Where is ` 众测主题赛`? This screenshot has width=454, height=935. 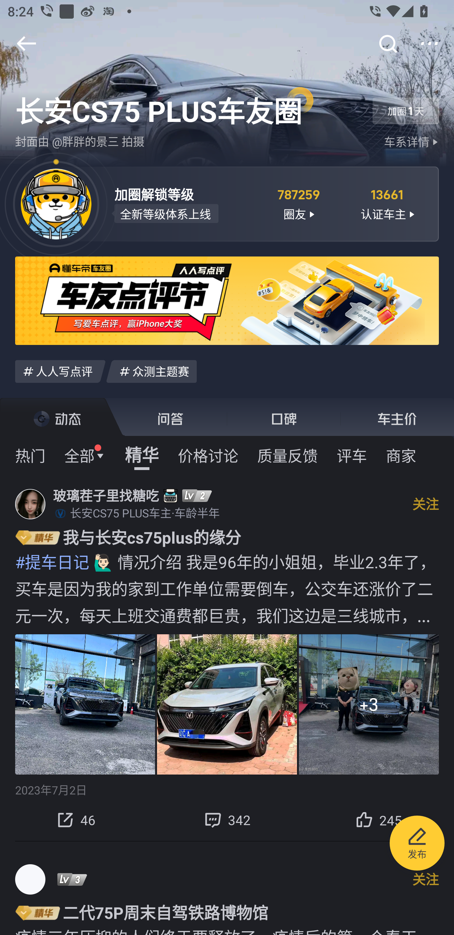  众测主题赛 is located at coordinates (151, 371).